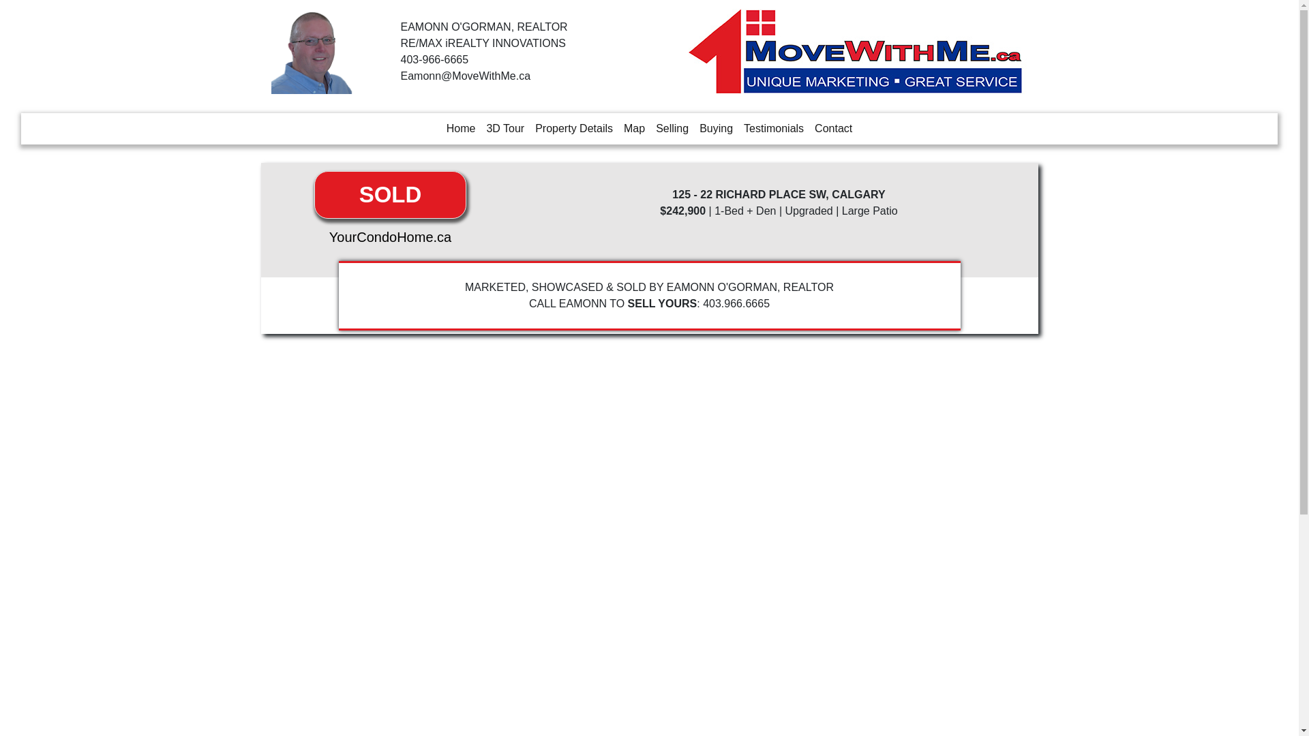 This screenshot has height=736, width=1309. What do you see at coordinates (672, 129) in the screenshot?
I see `Selling` at bounding box center [672, 129].